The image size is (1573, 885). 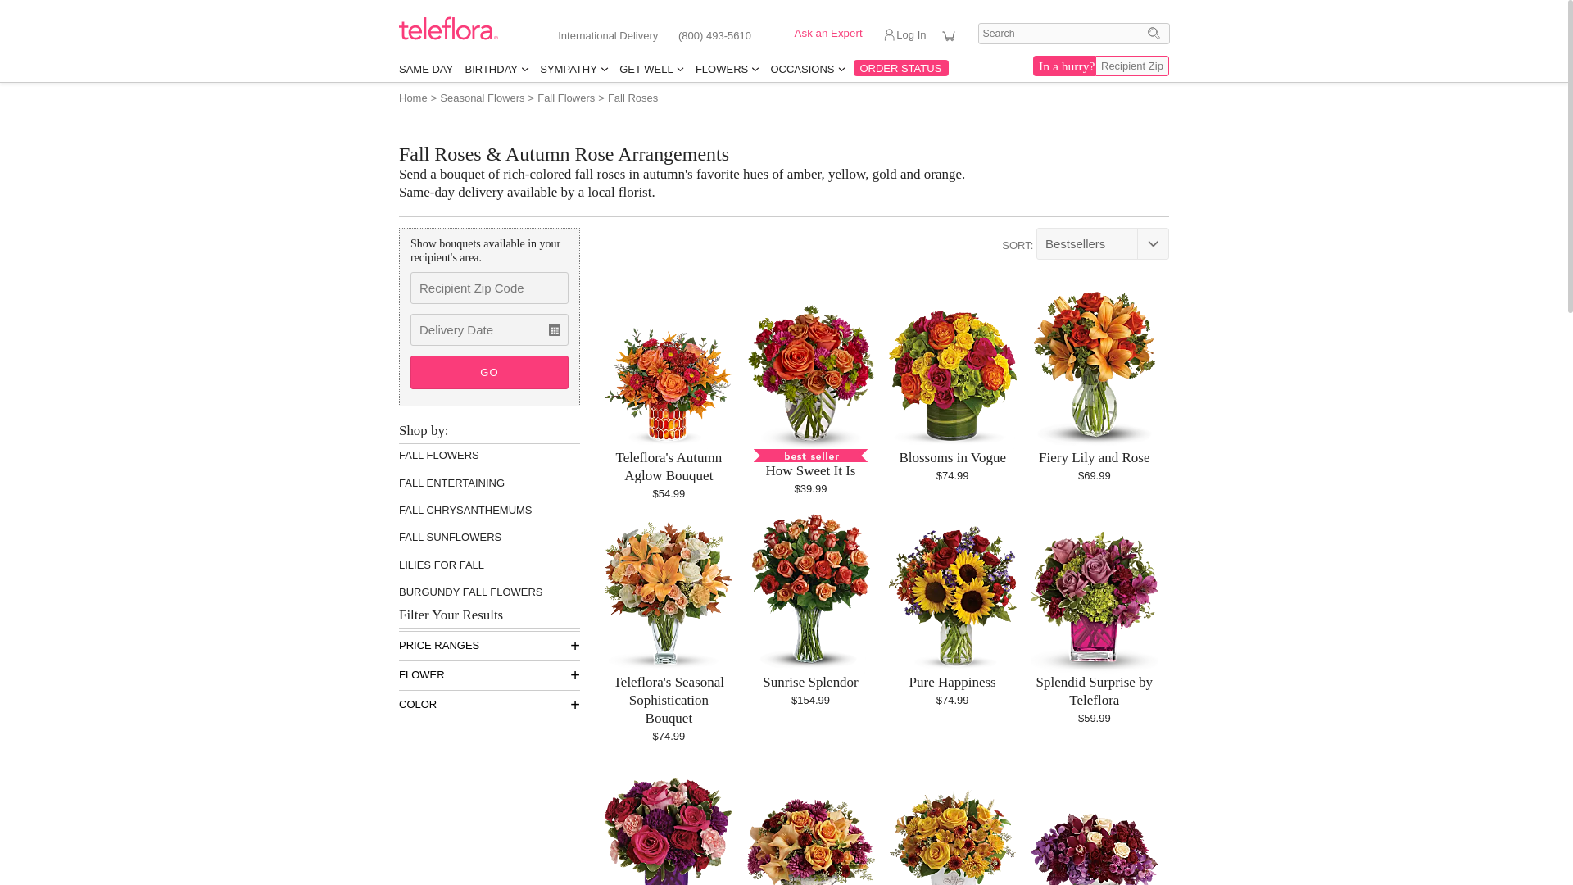 I want to click on search, so click(x=1074, y=34).